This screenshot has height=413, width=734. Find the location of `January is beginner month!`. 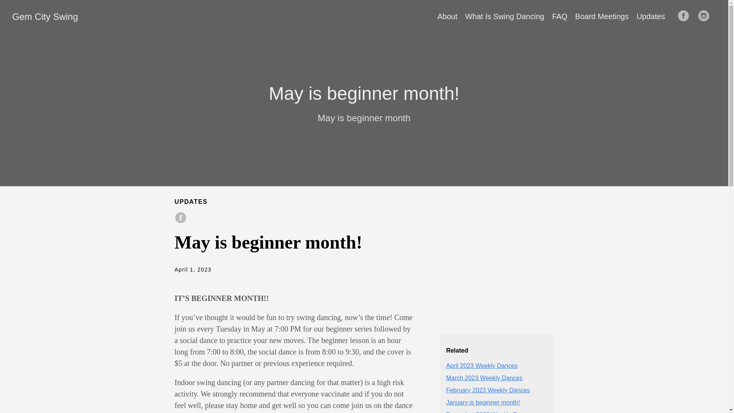

January is beginner month! is located at coordinates (483, 402).